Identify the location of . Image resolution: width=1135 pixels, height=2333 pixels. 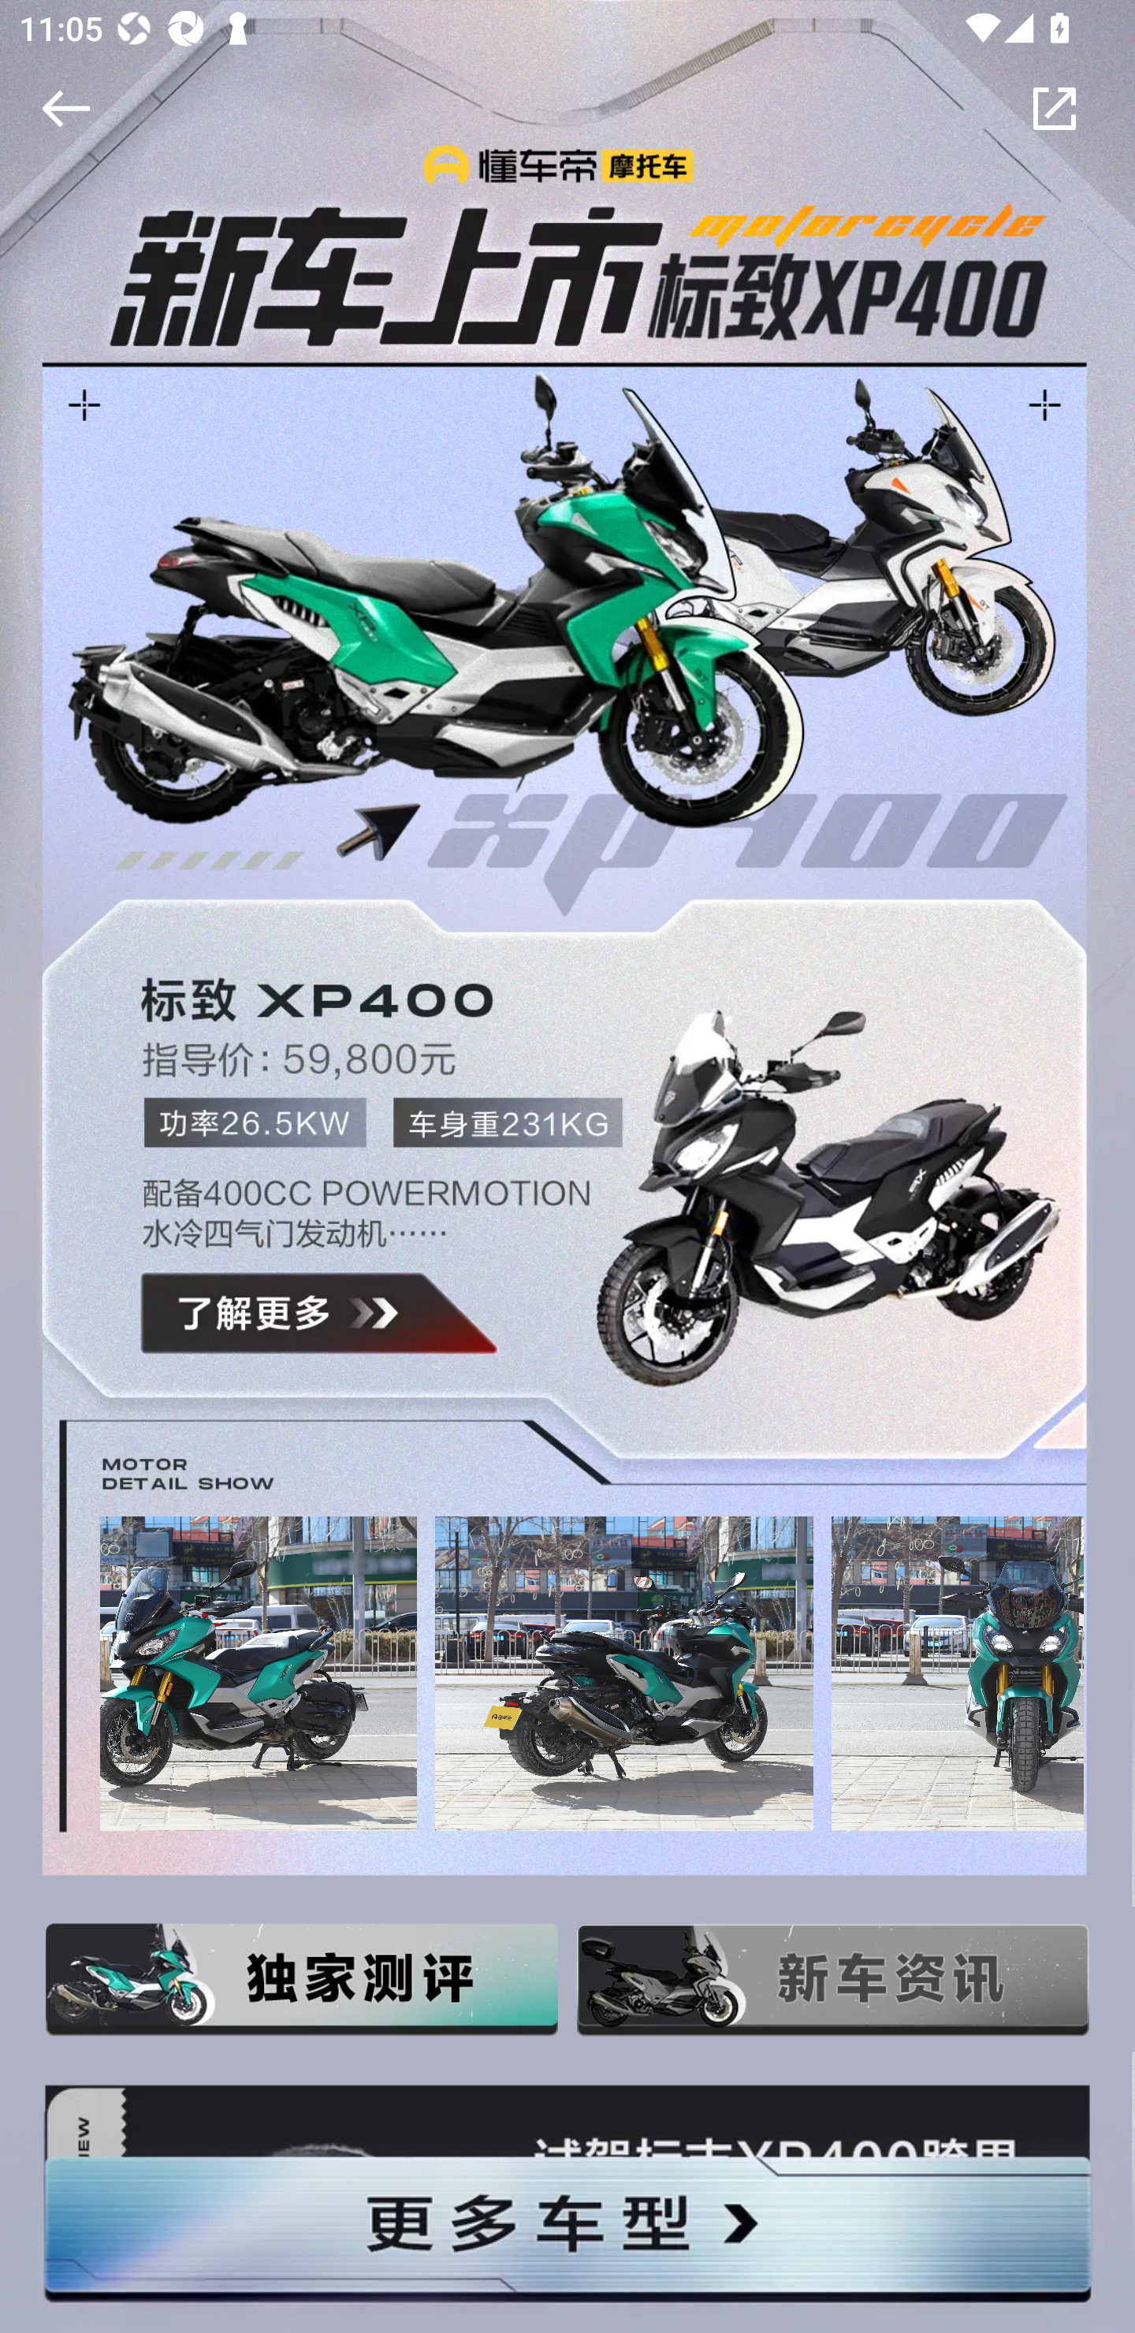
(61, 109).